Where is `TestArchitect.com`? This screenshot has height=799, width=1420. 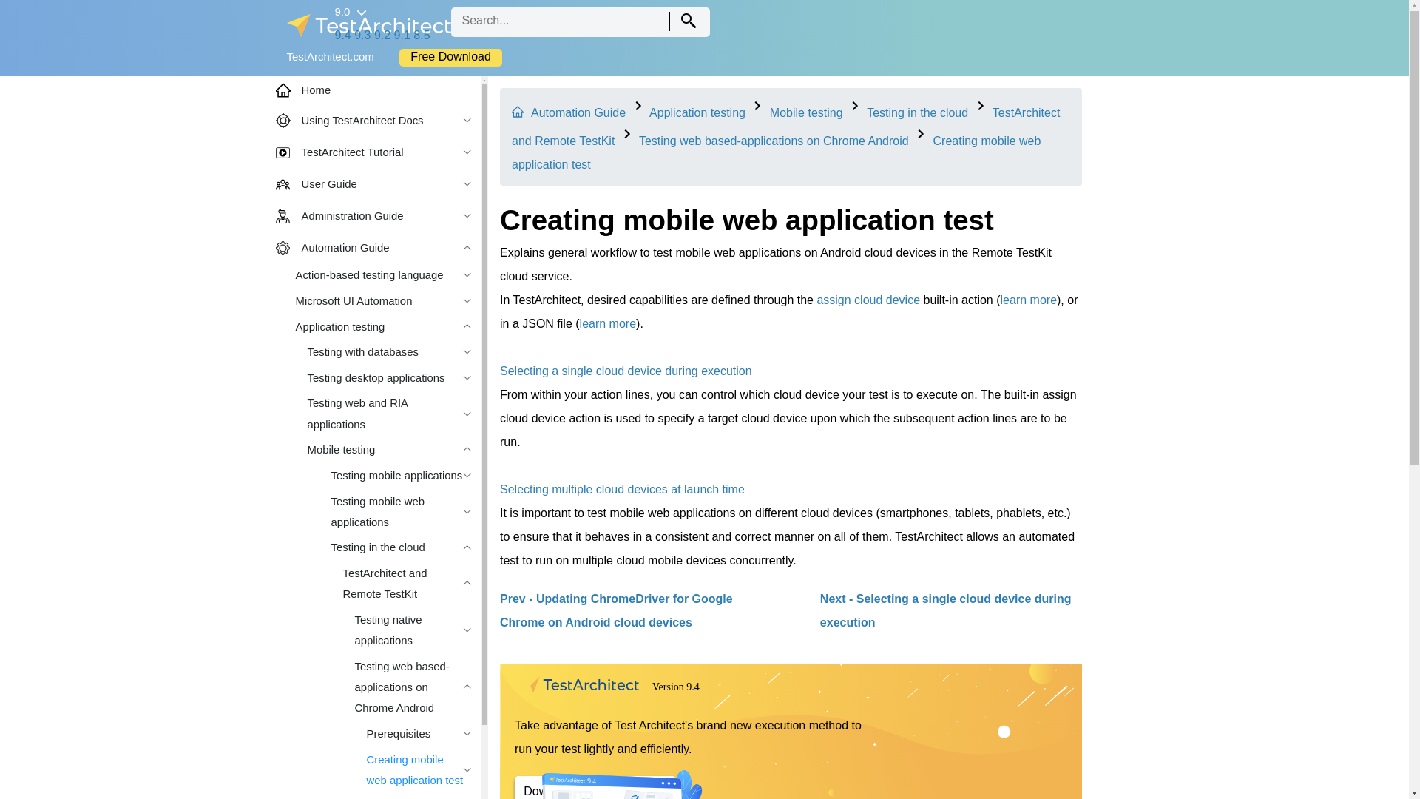 TestArchitect.com is located at coordinates (330, 56).